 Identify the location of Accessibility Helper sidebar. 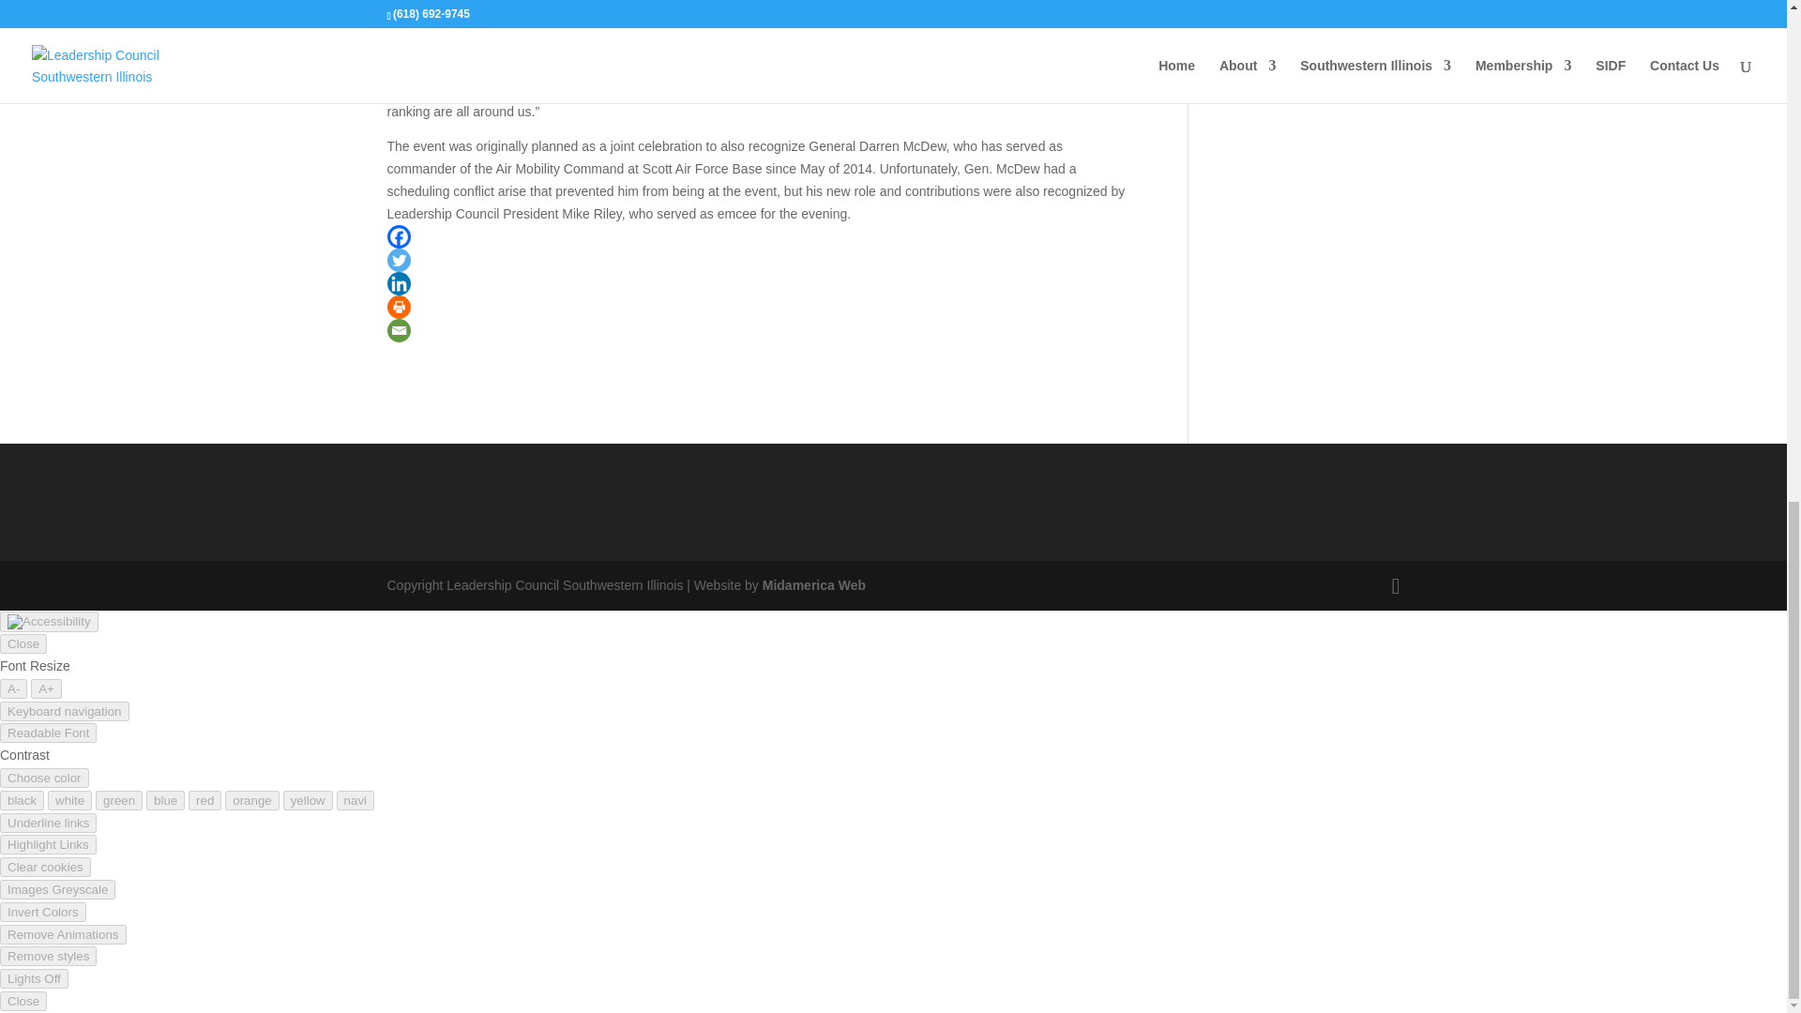
(49, 621).